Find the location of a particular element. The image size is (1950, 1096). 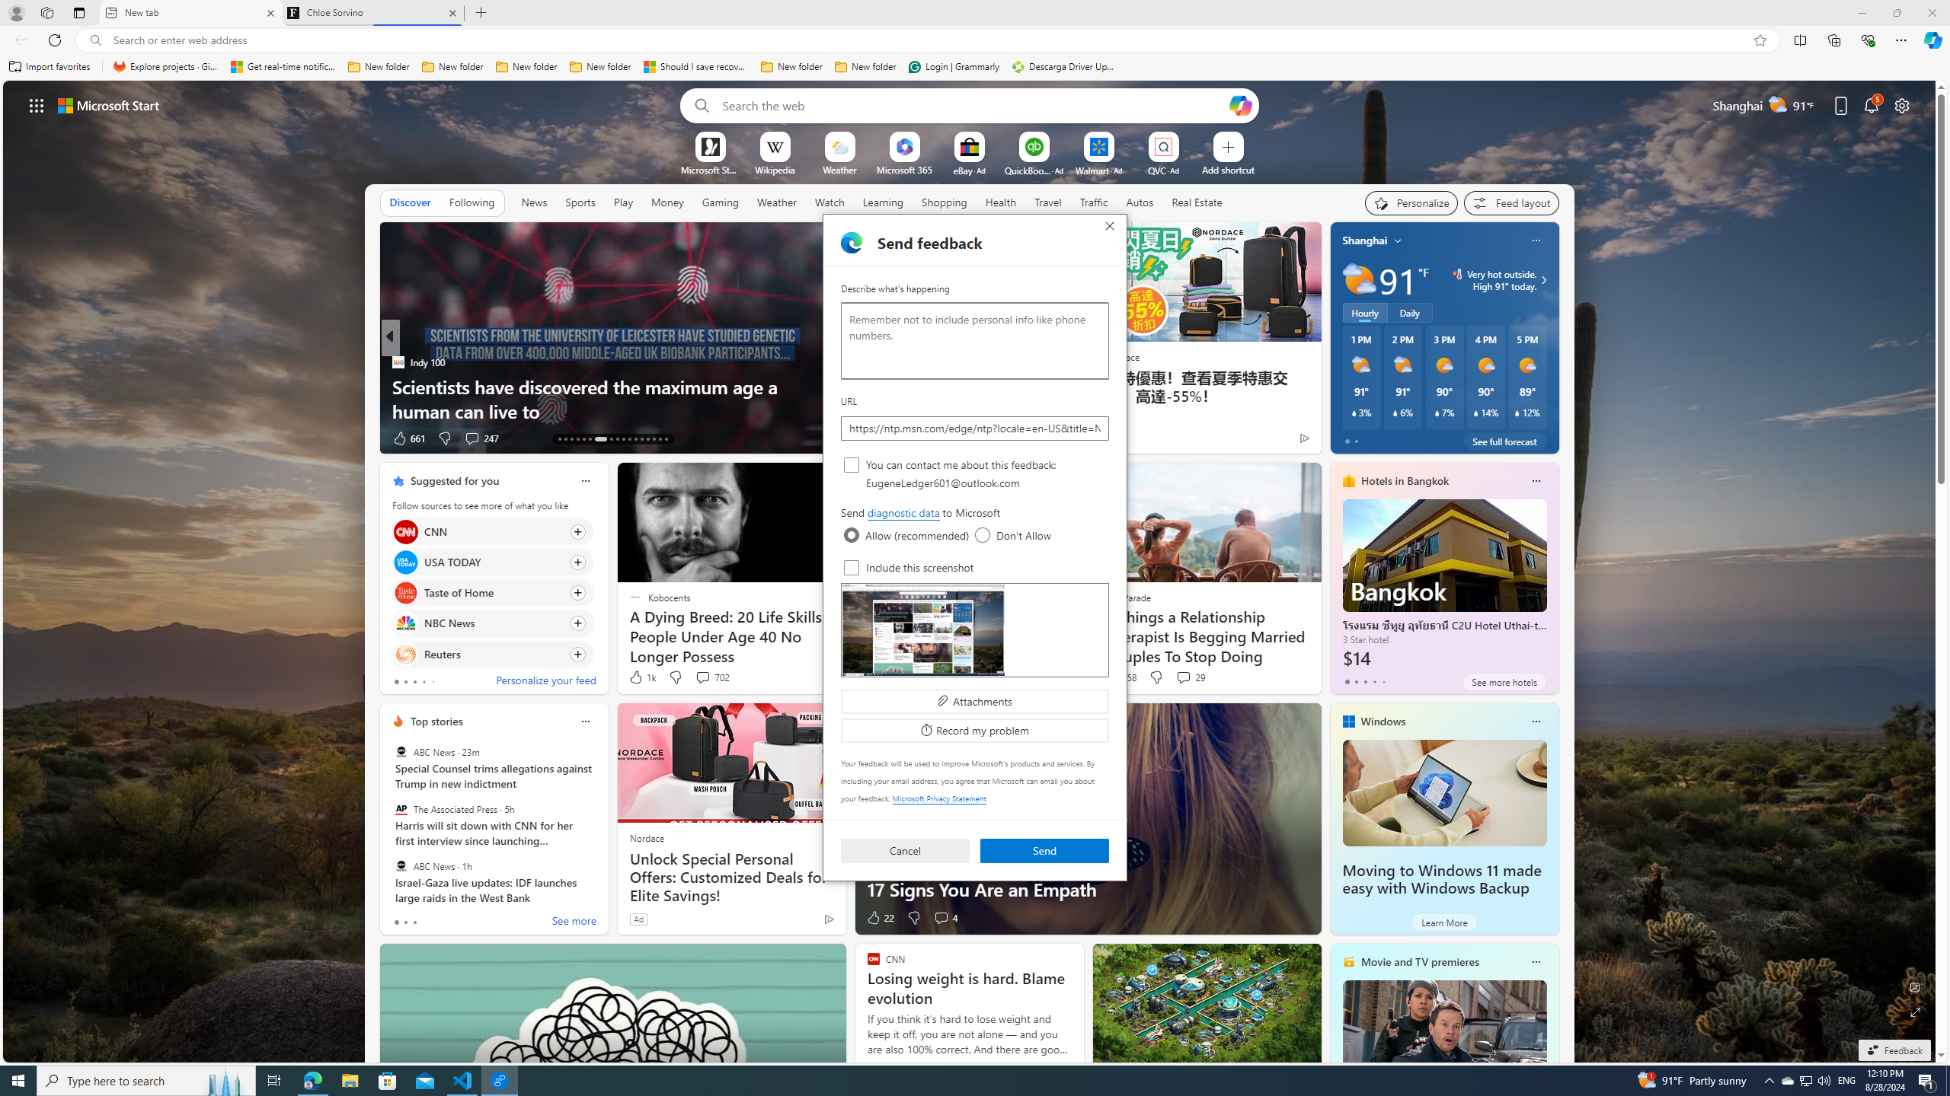

AutomationID: tab-20 is located at coordinates (611, 439).